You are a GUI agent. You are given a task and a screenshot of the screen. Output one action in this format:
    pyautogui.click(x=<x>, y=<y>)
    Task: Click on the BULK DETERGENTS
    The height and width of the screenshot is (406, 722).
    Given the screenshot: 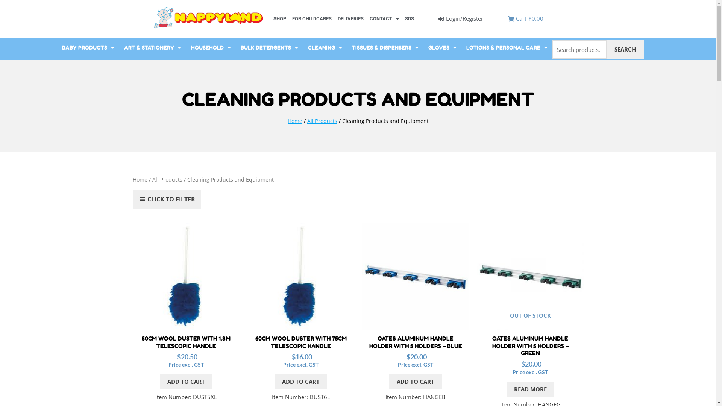 What is the action you would take?
    pyautogui.click(x=269, y=48)
    